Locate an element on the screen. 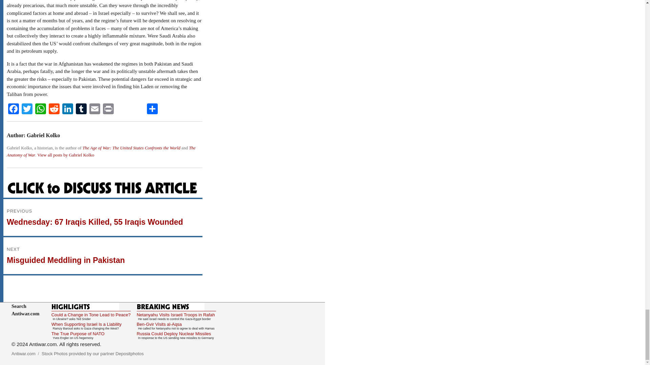 This screenshot has width=650, height=365. WhatsApp is located at coordinates (41, 109).